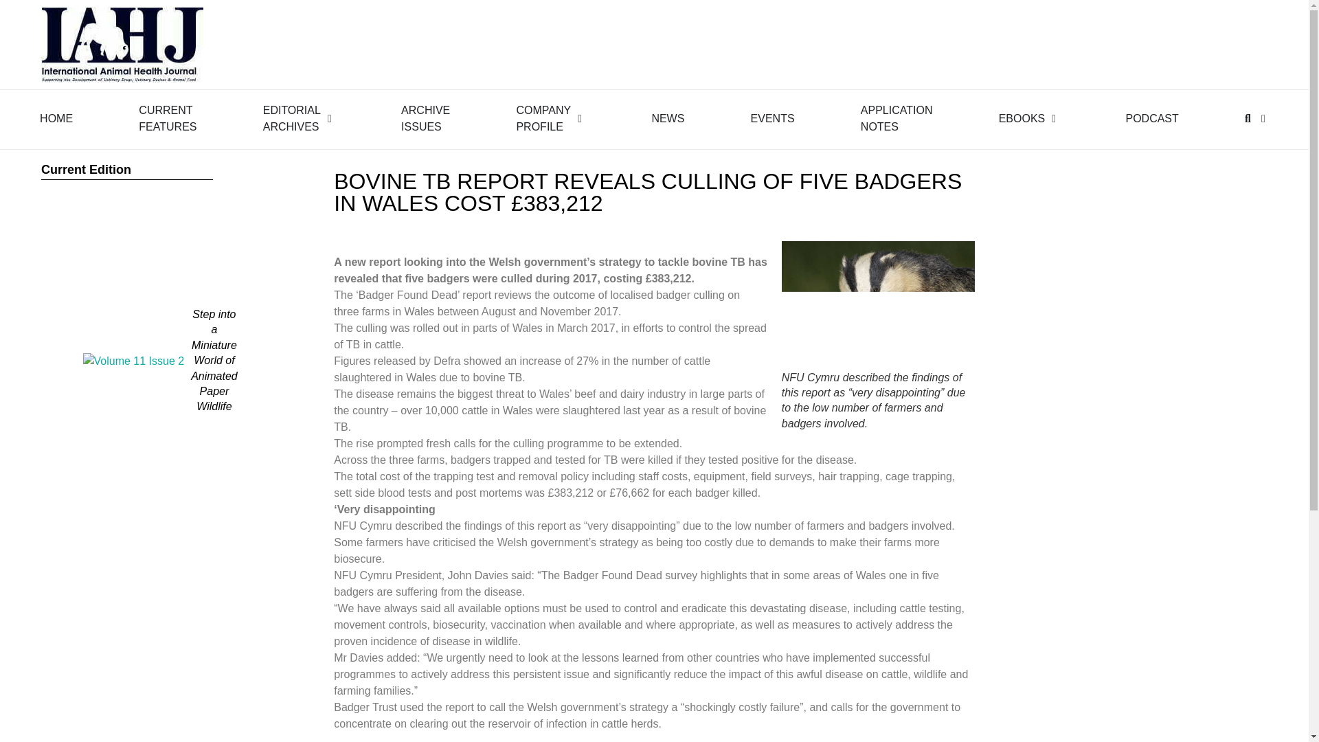 The height and width of the screenshot is (742, 1319). Describe the element at coordinates (168, 118) in the screenshot. I see `NEWS` at that location.